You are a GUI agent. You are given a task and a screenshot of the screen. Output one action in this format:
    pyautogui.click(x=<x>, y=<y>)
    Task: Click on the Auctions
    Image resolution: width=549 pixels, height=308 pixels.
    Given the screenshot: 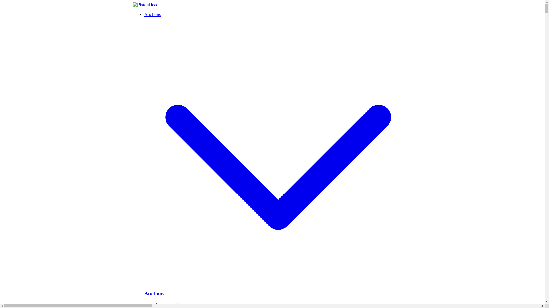 What is the action you would take?
    pyautogui.click(x=278, y=294)
    